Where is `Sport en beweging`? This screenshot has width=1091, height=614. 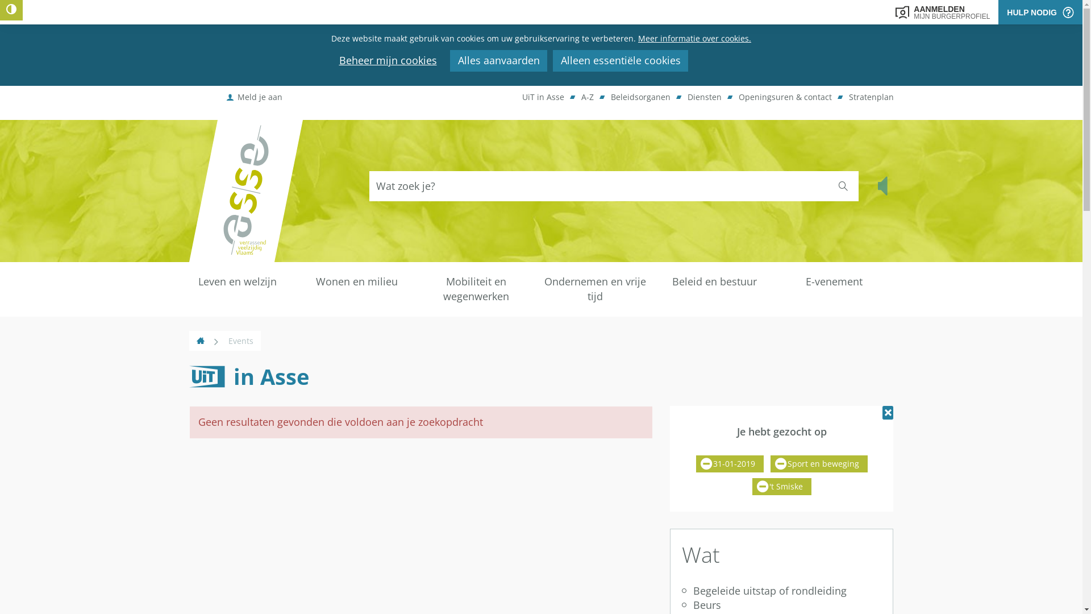 Sport en beweging is located at coordinates (819, 464).